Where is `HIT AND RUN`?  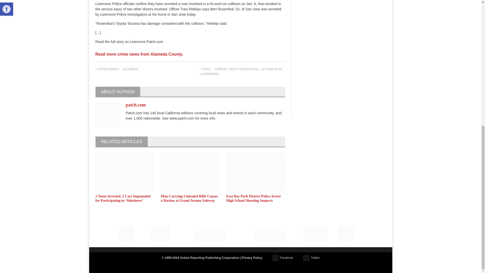
HIT AND RUN is located at coordinates (271, 69).